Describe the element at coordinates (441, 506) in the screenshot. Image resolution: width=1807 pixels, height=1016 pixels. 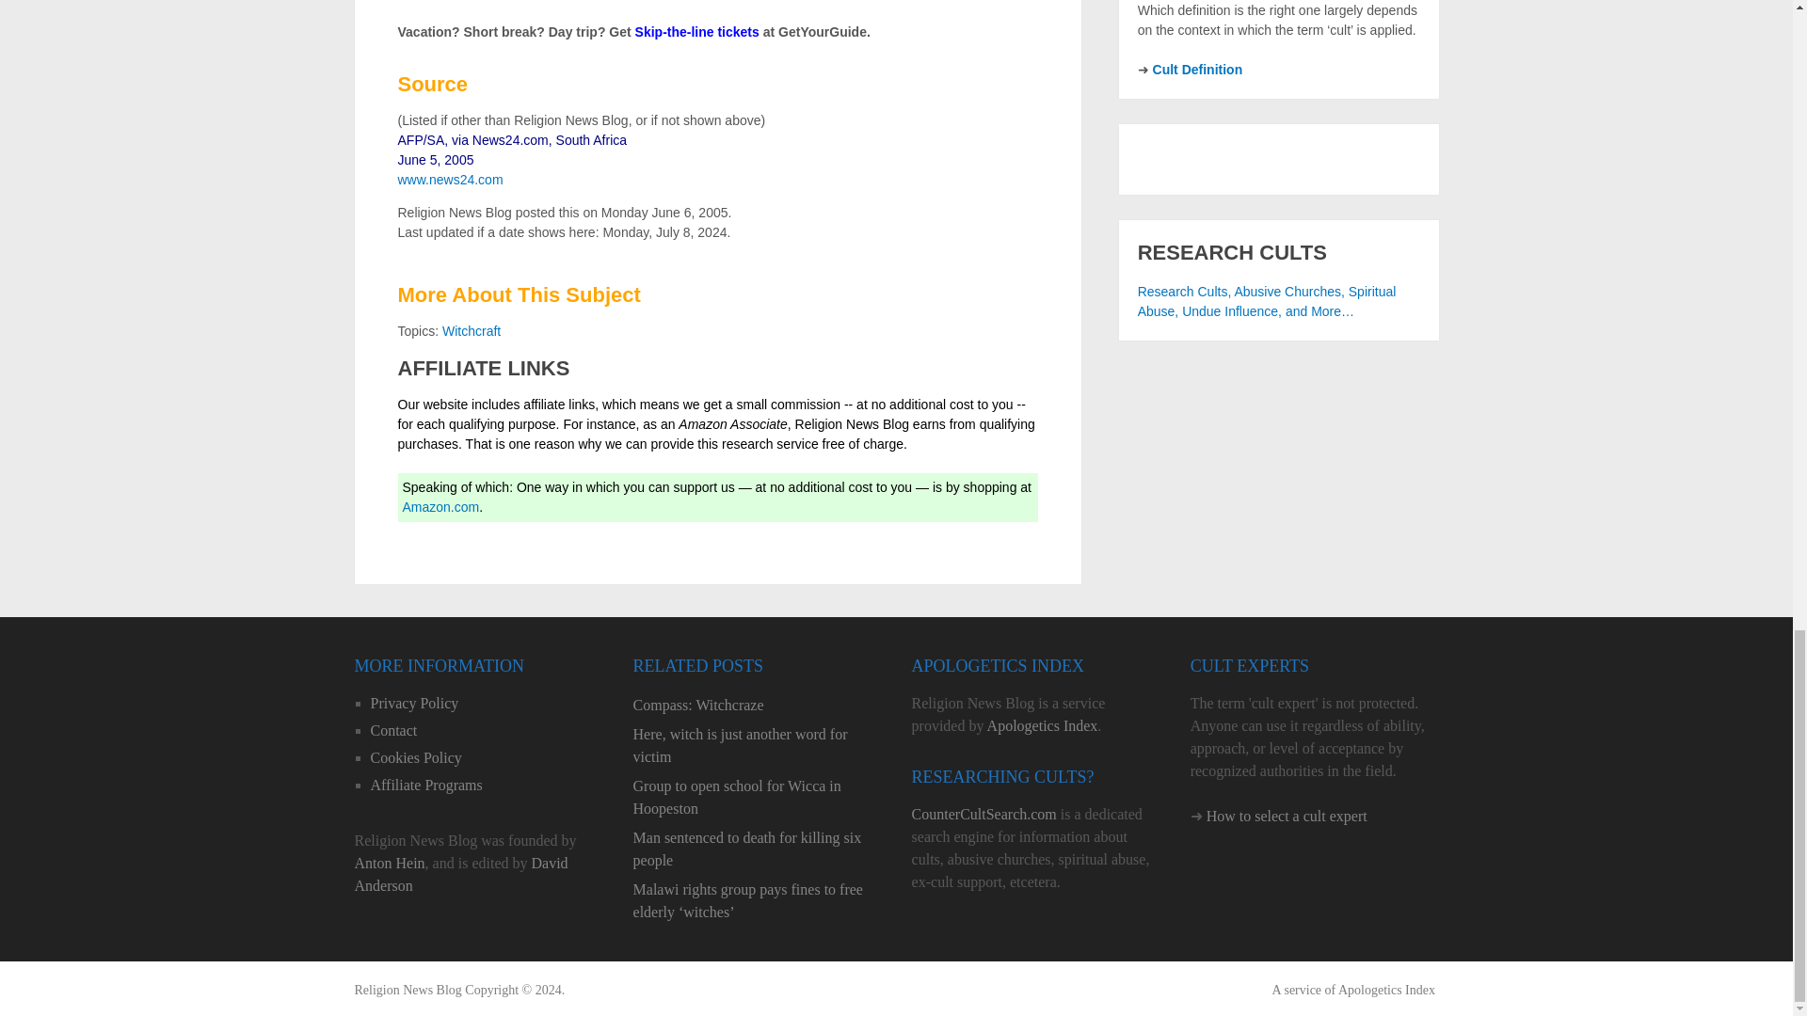
I see `Amazon.com` at that location.